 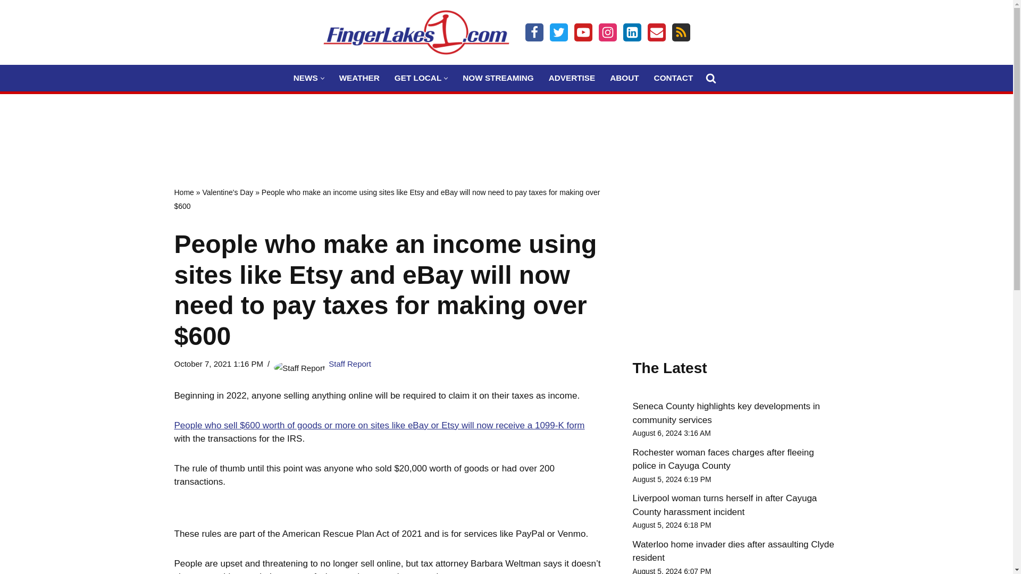 I want to click on Instagram, so click(x=607, y=32).